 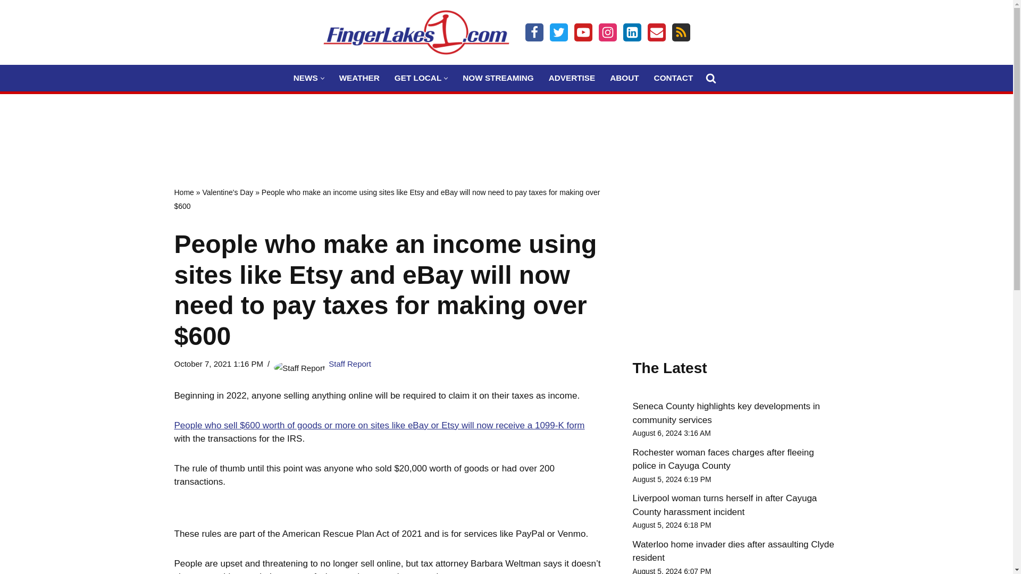 I want to click on Instagram, so click(x=607, y=32).